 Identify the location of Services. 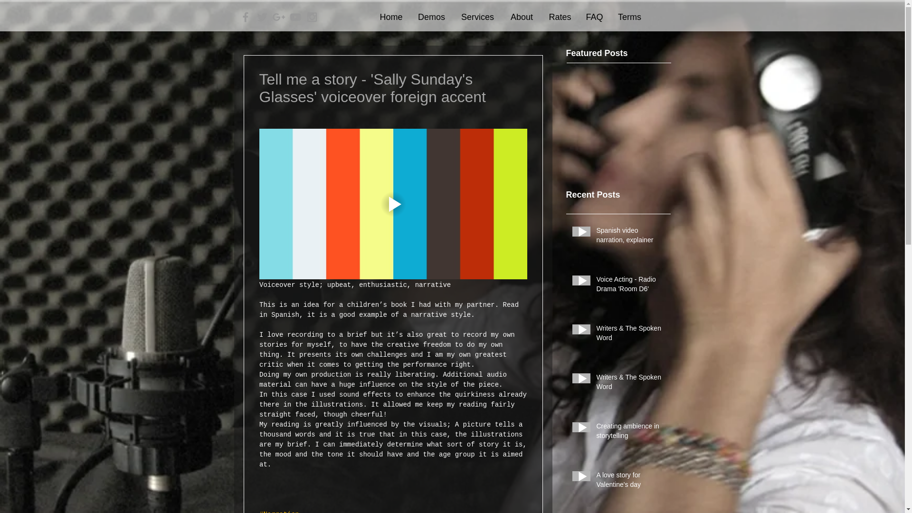
(478, 17).